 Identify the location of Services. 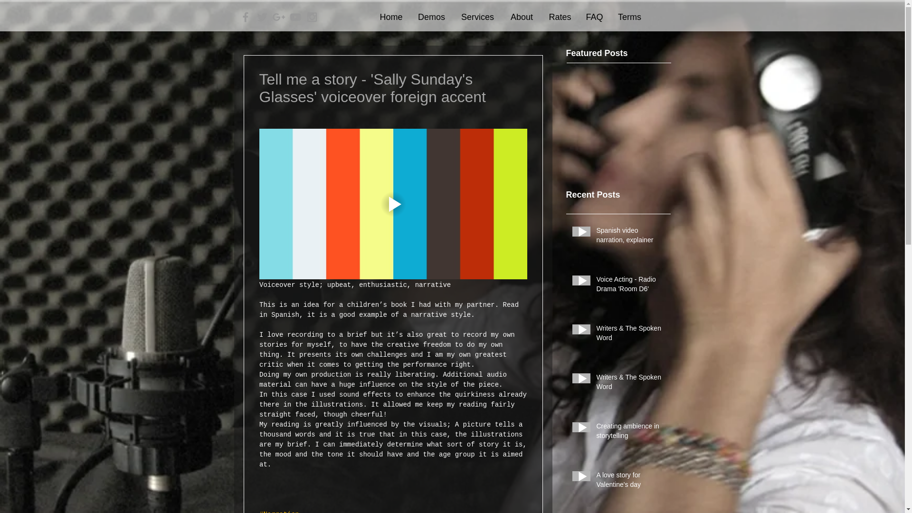
(478, 17).